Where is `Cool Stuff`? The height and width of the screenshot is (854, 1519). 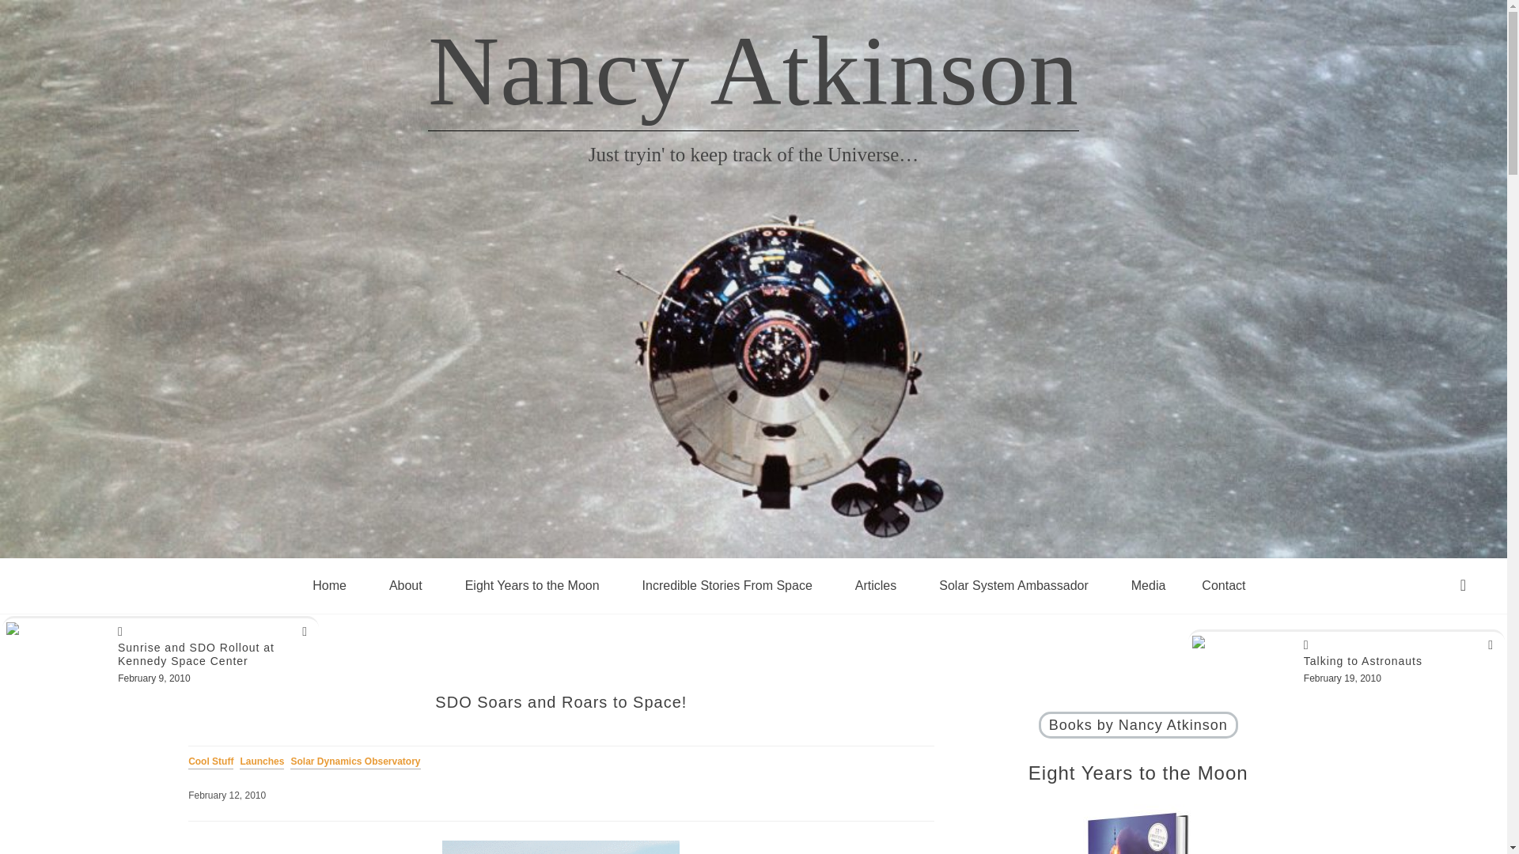
Cool Stuff is located at coordinates (214, 770).